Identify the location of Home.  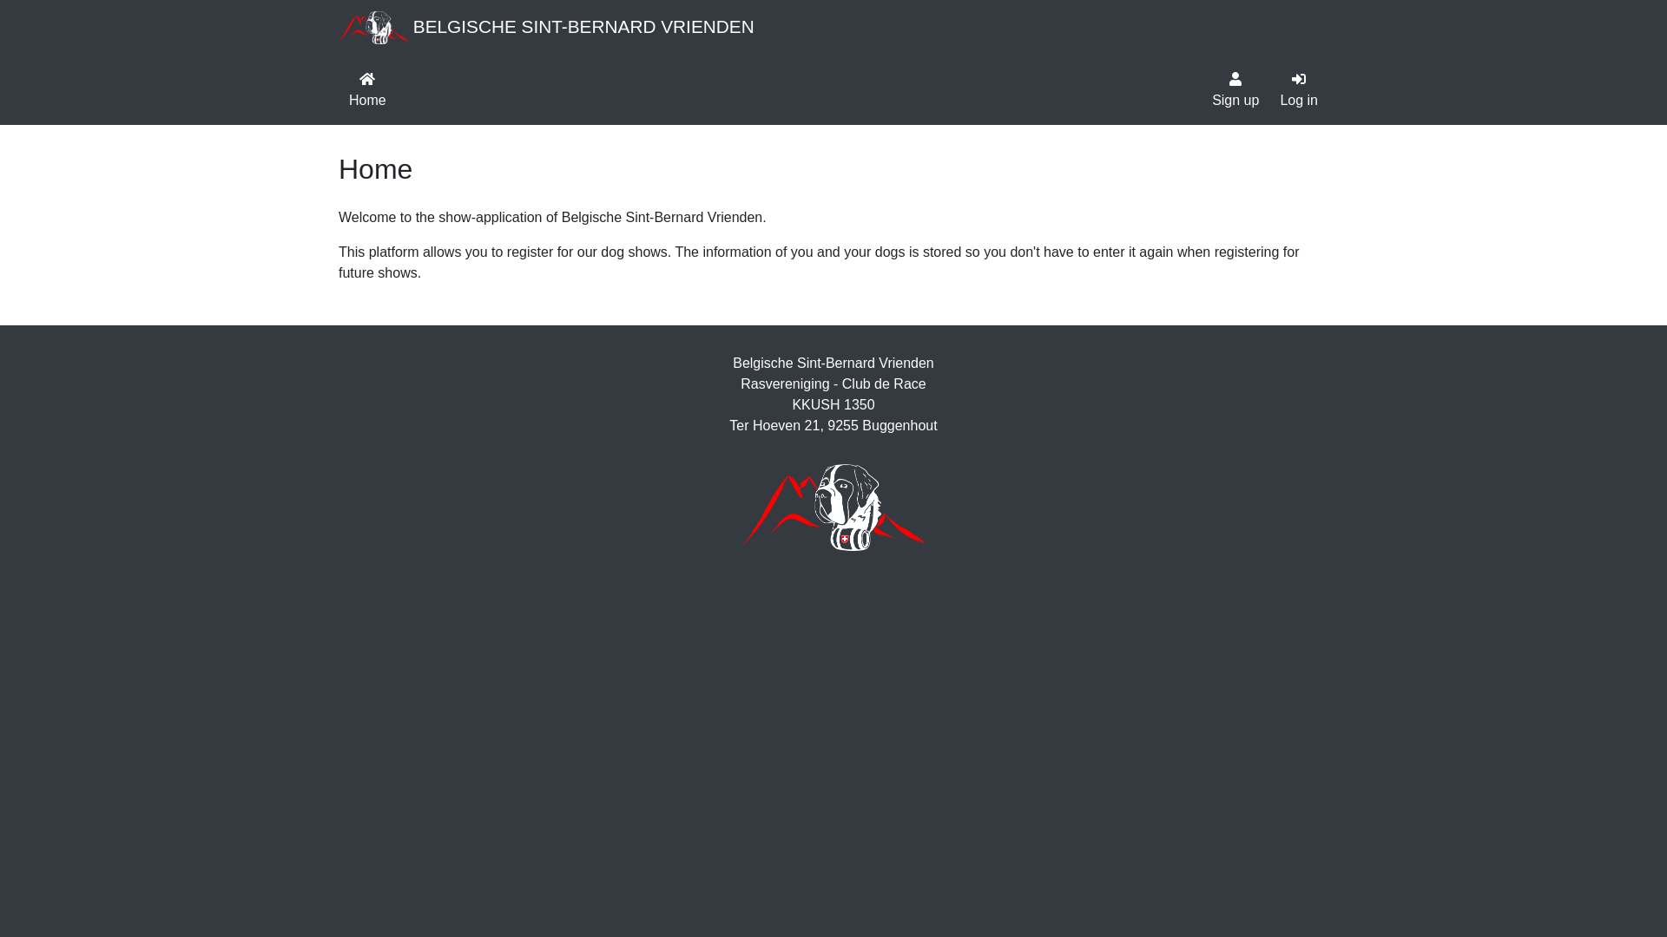
(368, 90).